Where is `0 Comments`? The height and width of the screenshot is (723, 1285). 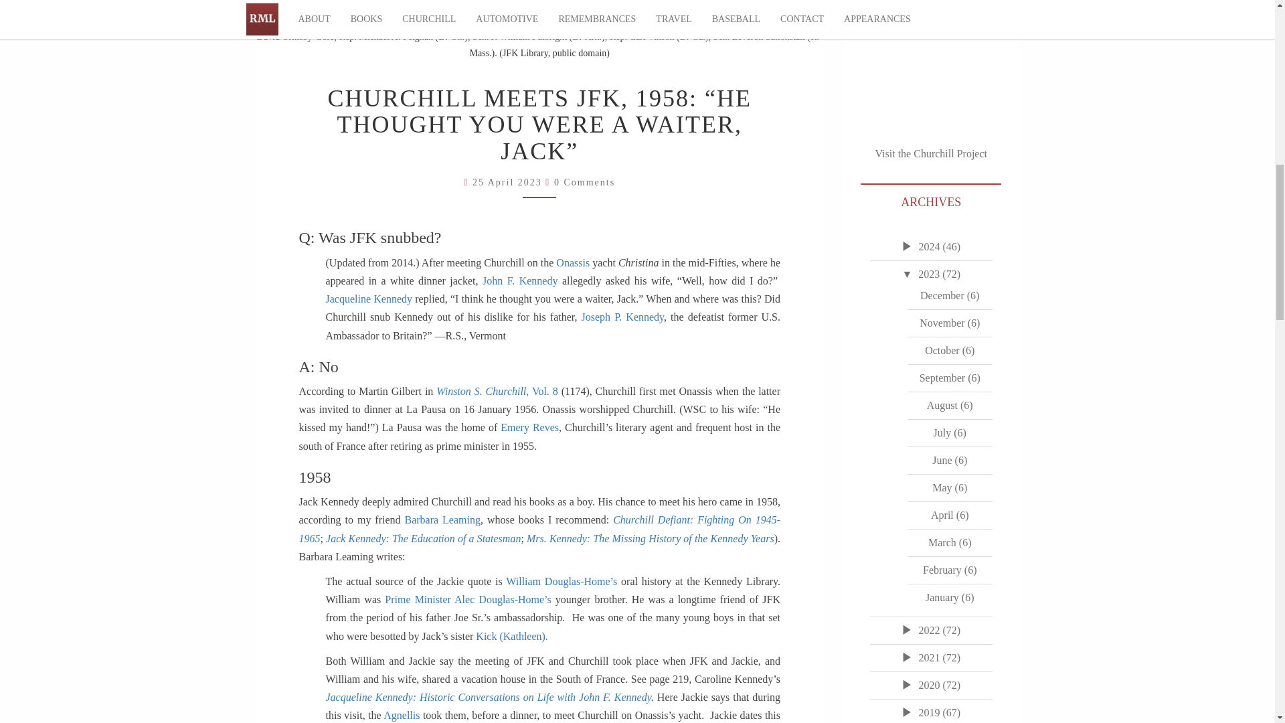 0 Comments is located at coordinates (584, 182).